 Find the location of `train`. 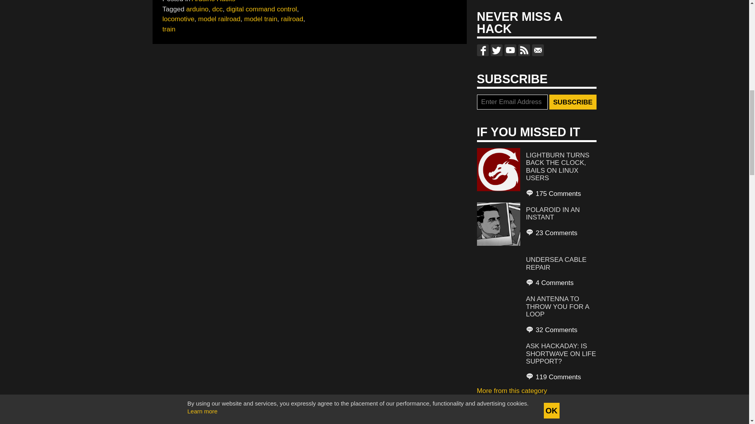

train is located at coordinates (168, 29).